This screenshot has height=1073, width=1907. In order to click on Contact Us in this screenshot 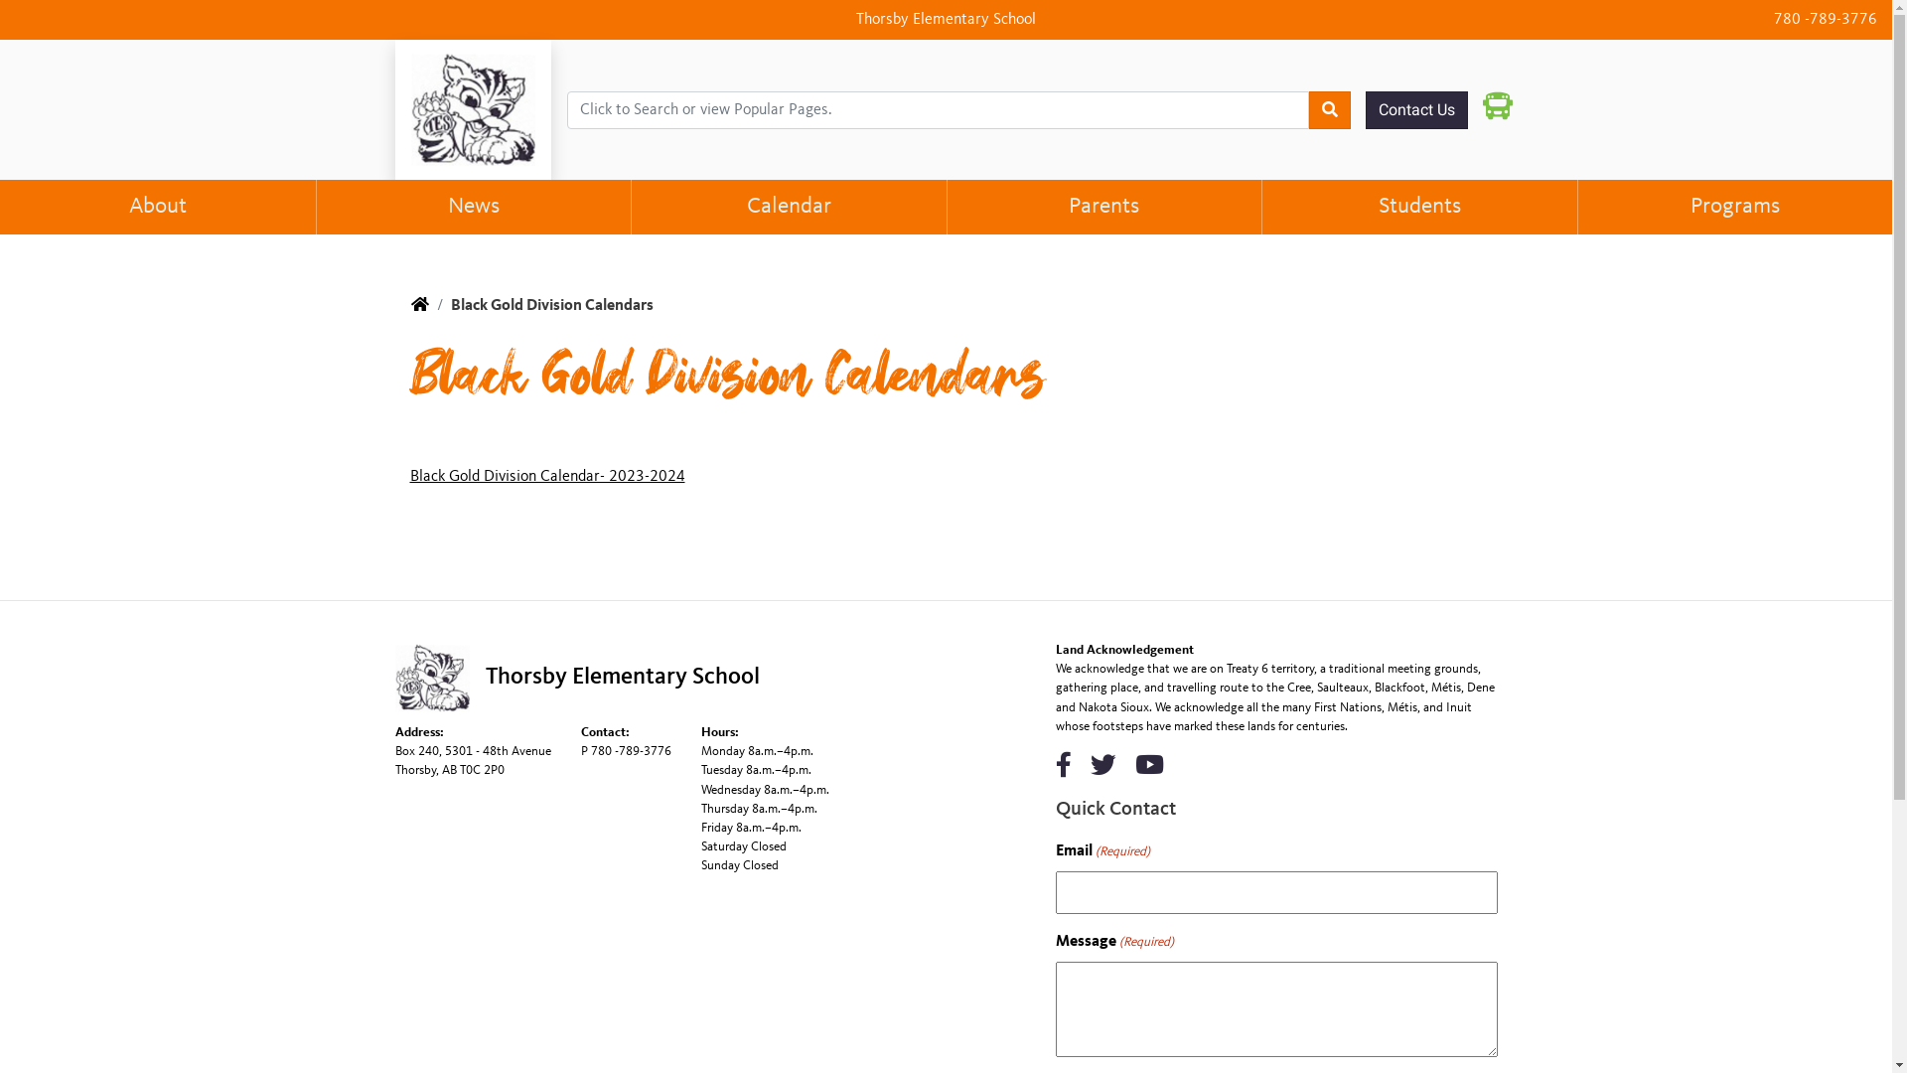, I will do `click(1416, 110)`.